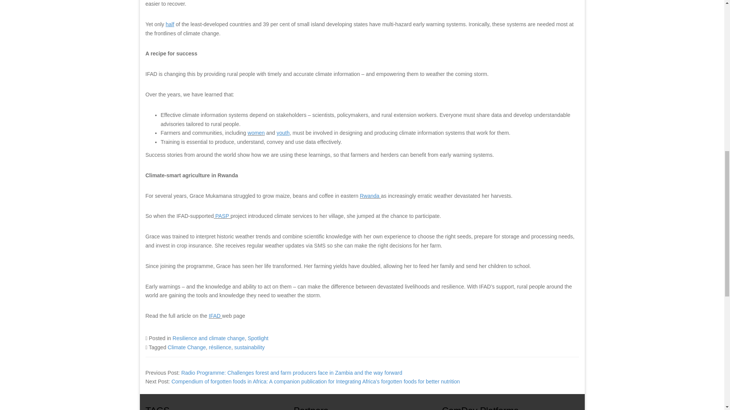 This screenshot has width=730, height=410. I want to click on Spotlight, so click(257, 338).